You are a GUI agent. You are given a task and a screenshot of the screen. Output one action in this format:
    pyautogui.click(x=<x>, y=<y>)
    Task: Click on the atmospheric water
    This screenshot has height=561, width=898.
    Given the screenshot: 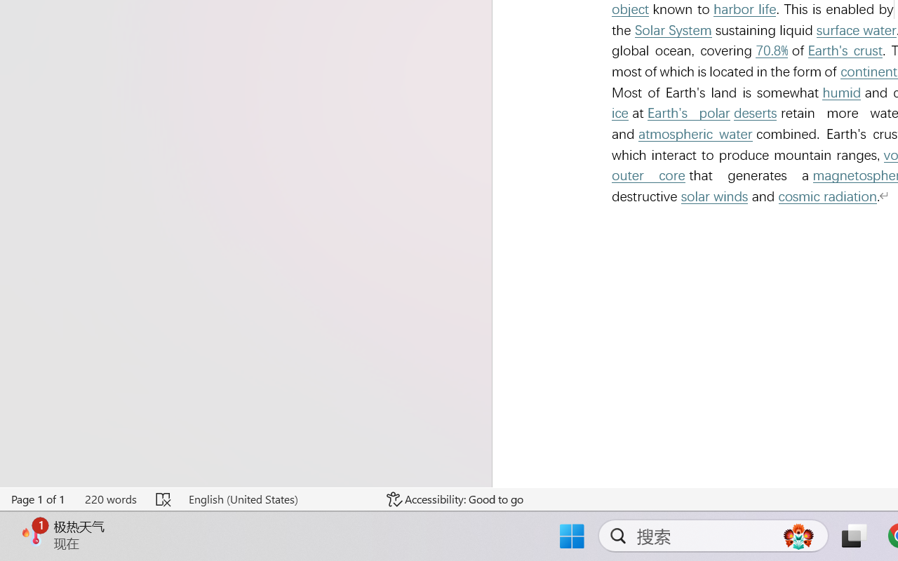 What is the action you would take?
    pyautogui.click(x=695, y=133)
    